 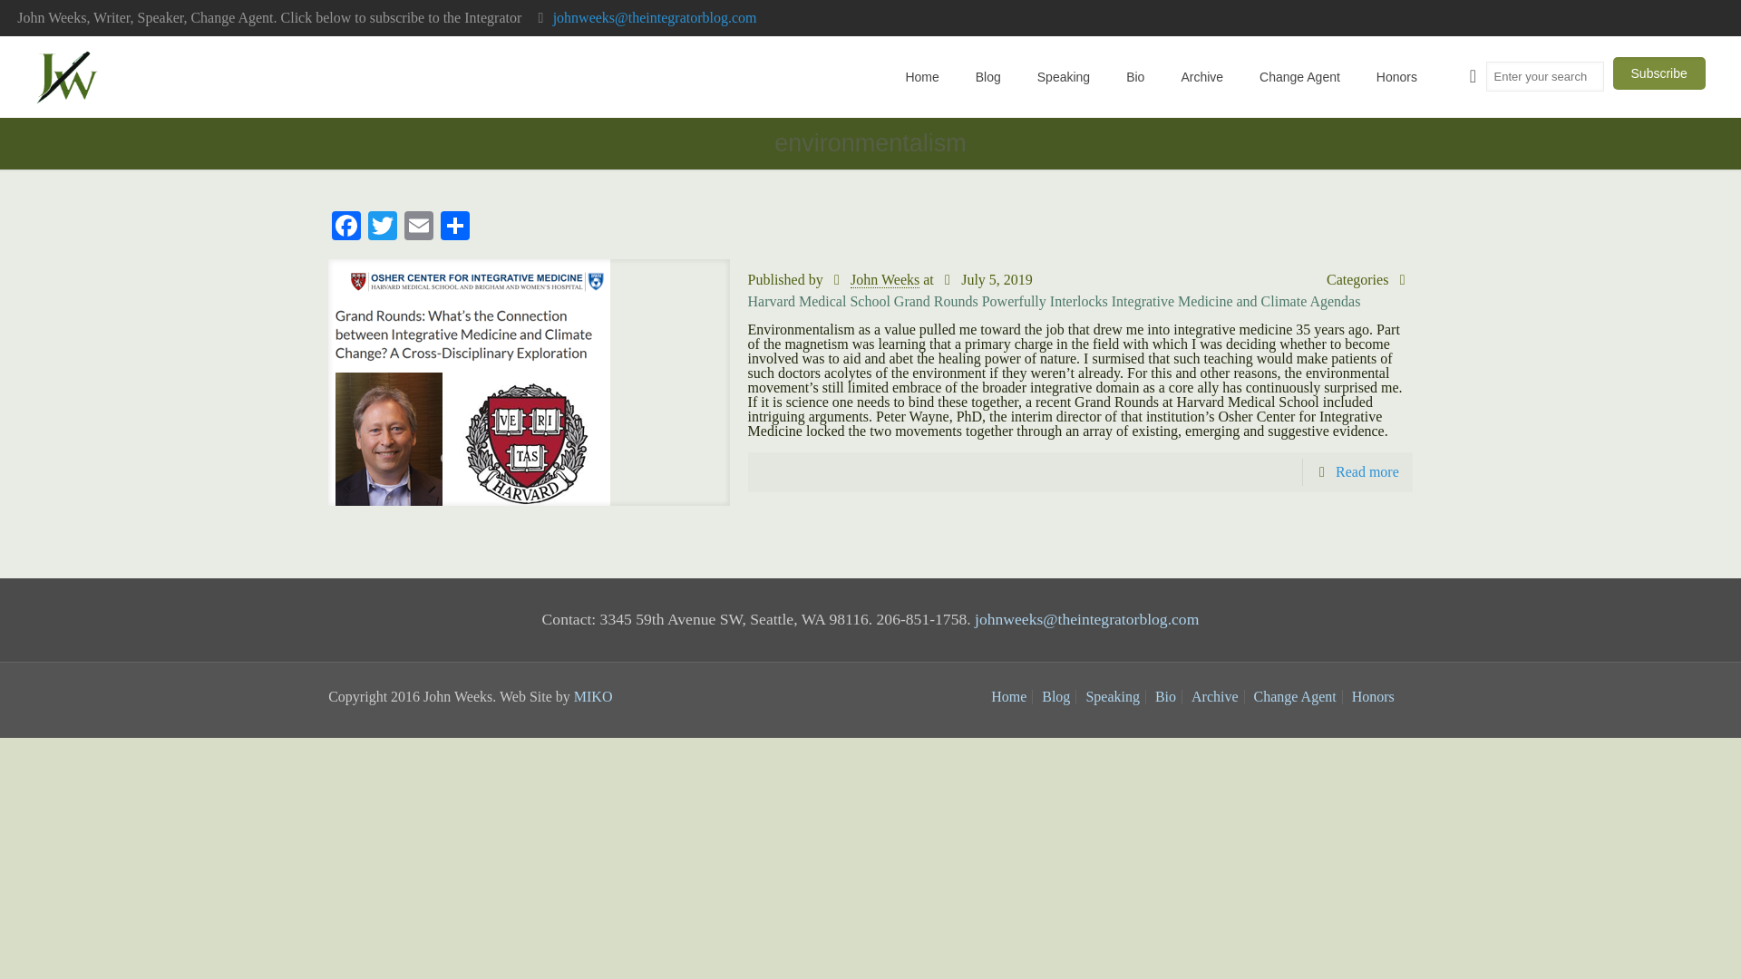 I want to click on Bio, so click(x=1166, y=696).